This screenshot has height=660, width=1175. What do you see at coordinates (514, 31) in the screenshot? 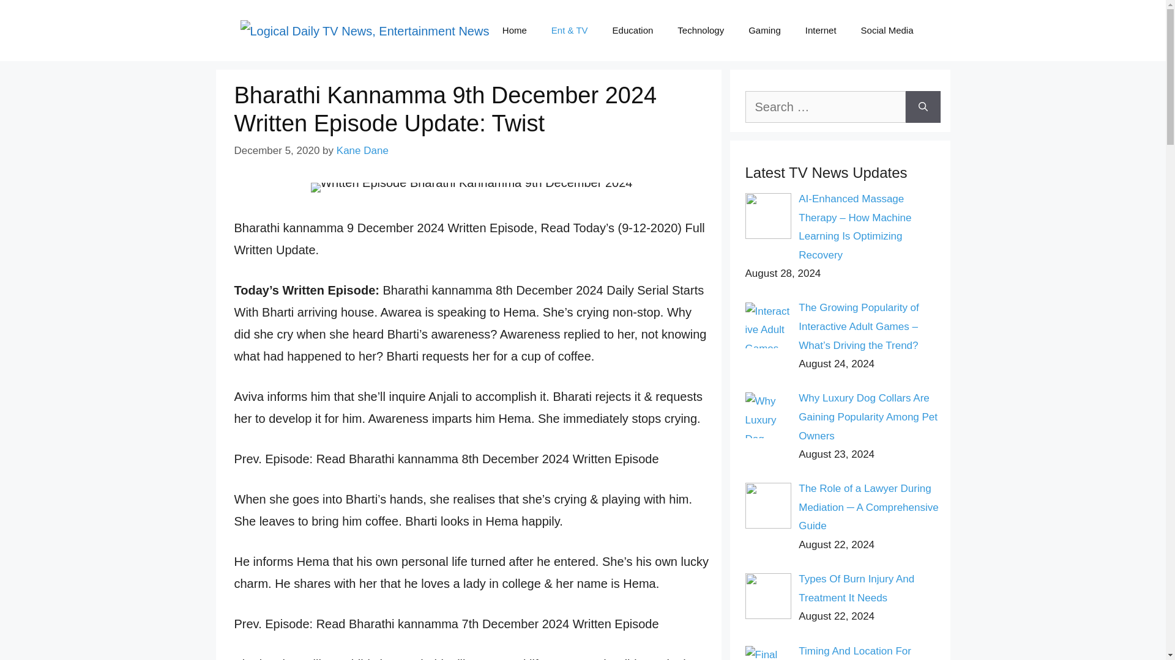
I see `Home` at bounding box center [514, 31].